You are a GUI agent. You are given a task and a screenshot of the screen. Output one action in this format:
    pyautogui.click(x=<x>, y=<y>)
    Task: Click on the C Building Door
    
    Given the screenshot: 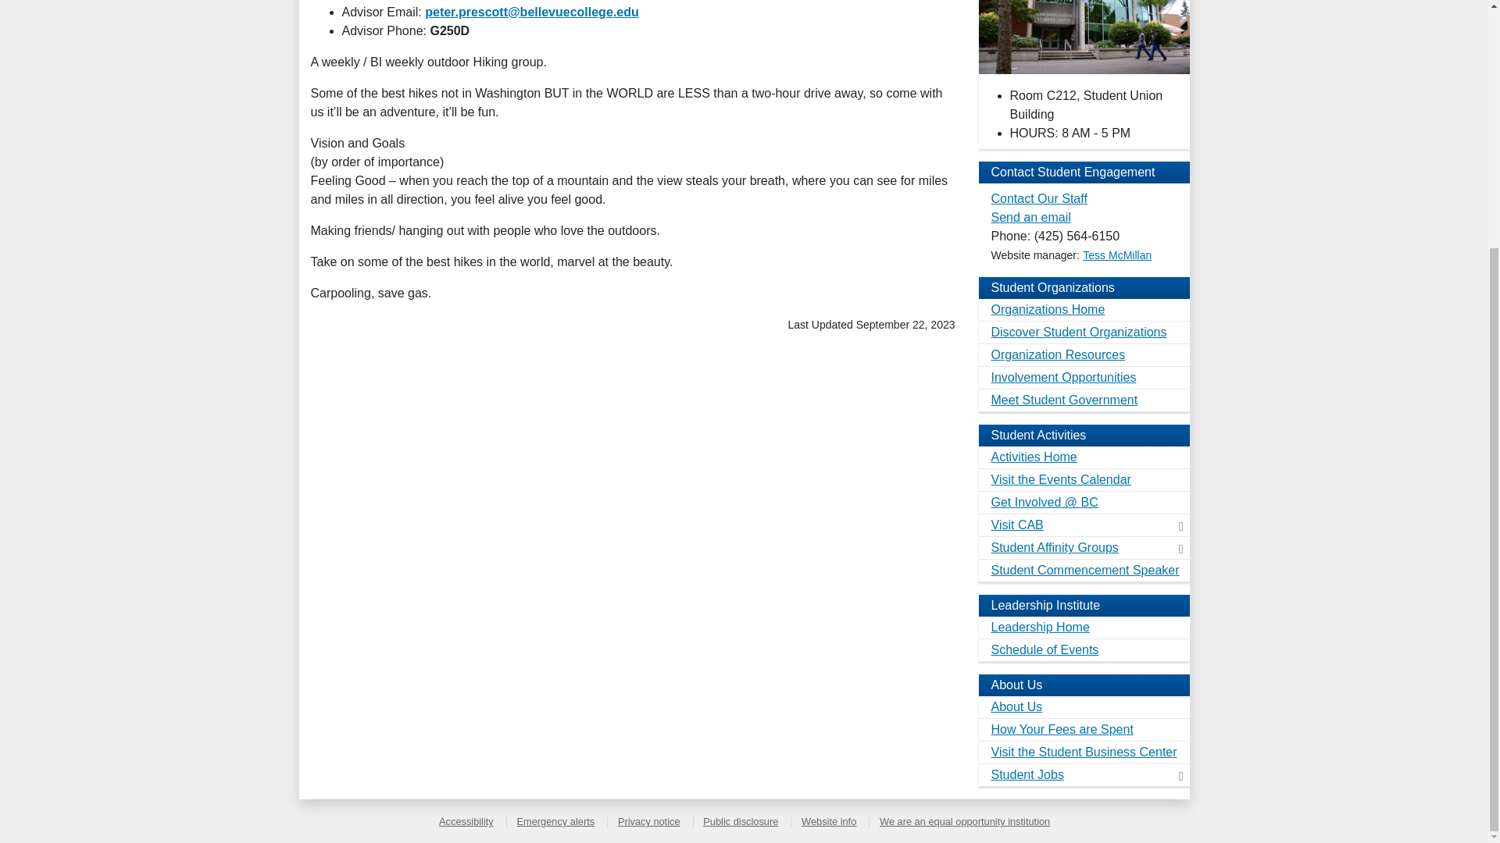 What is the action you would take?
    pyautogui.click(x=1083, y=37)
    